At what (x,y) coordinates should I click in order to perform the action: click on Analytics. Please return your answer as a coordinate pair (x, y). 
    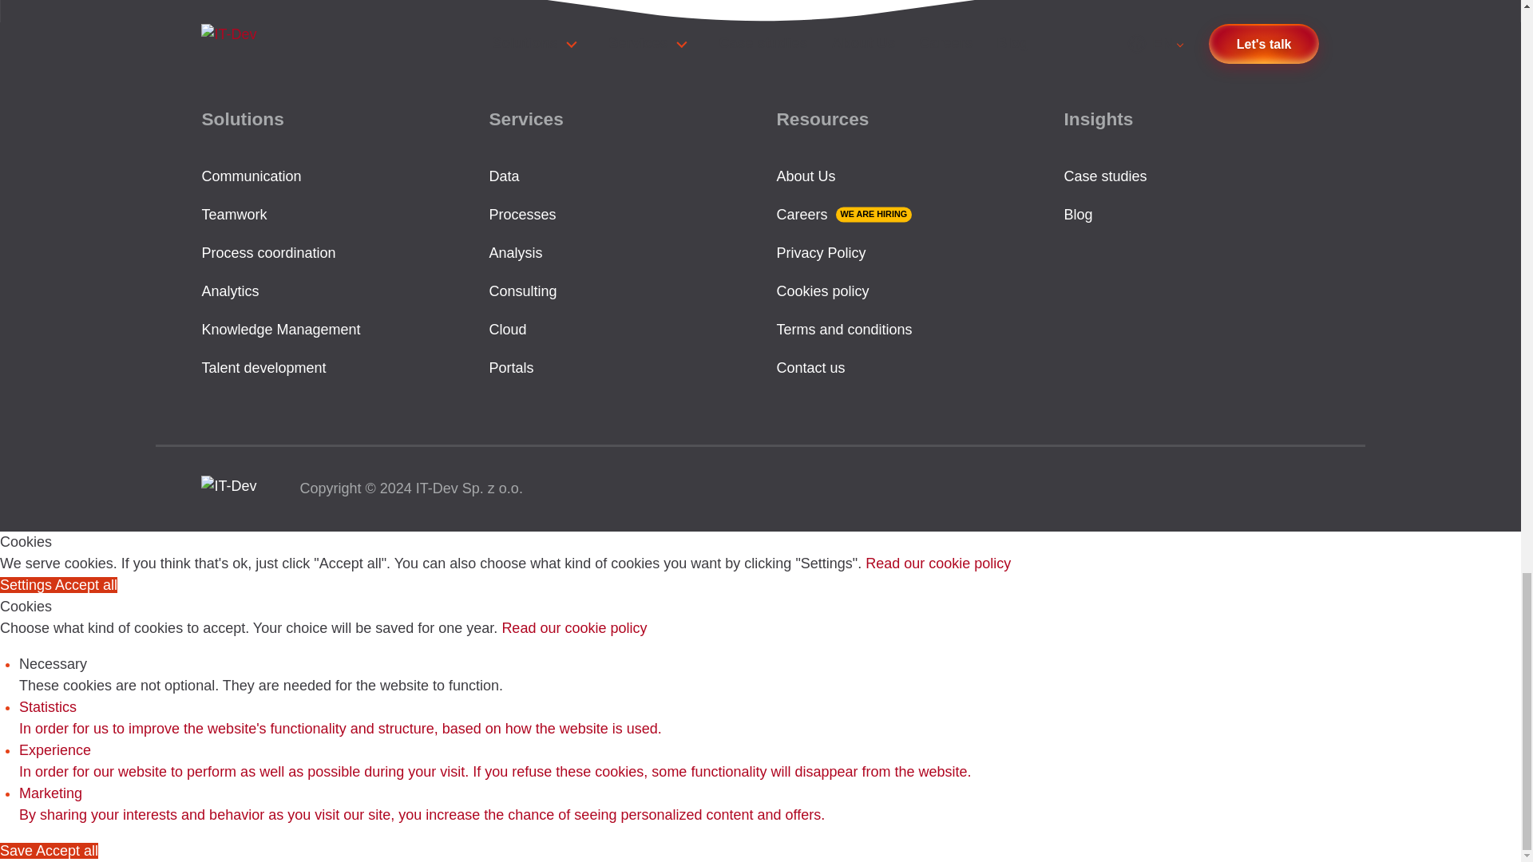
    Looking at the image, I should click on (230, 291).